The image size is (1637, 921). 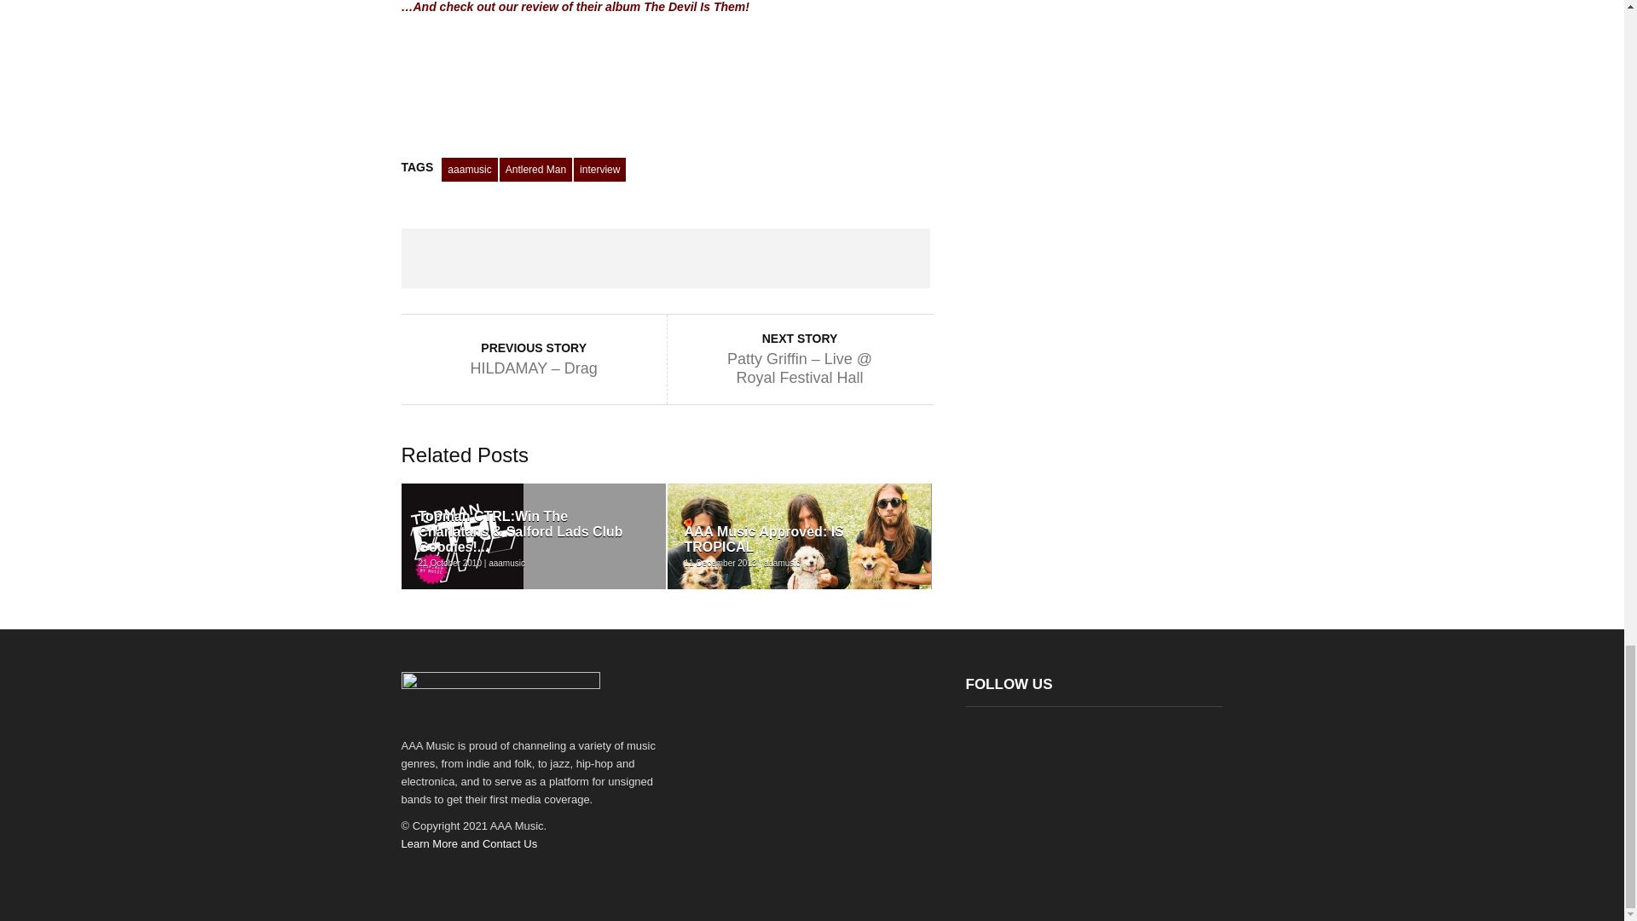 What do you see at coordinates (535, 169) in the screenshot?
I see `Antlered Man` at bounding box center [535, 169].